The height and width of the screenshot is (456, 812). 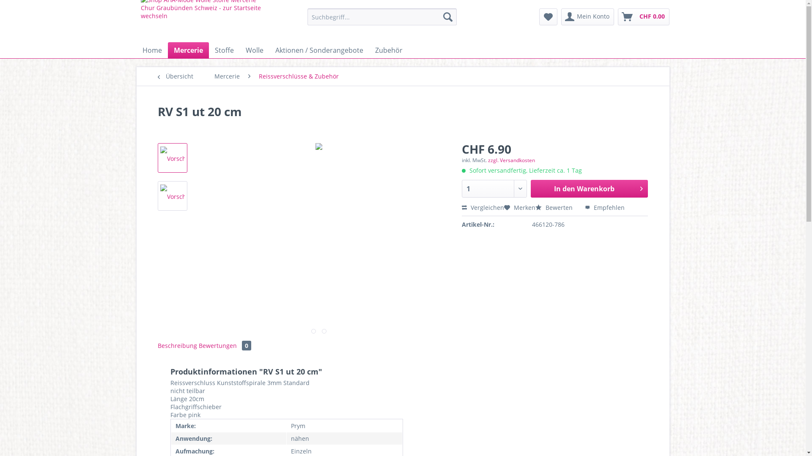 What do you see at coordinates (172, 158) in the screenshot?
I see `Vorschau: article 466120-786` at bounding box center [172, 158].